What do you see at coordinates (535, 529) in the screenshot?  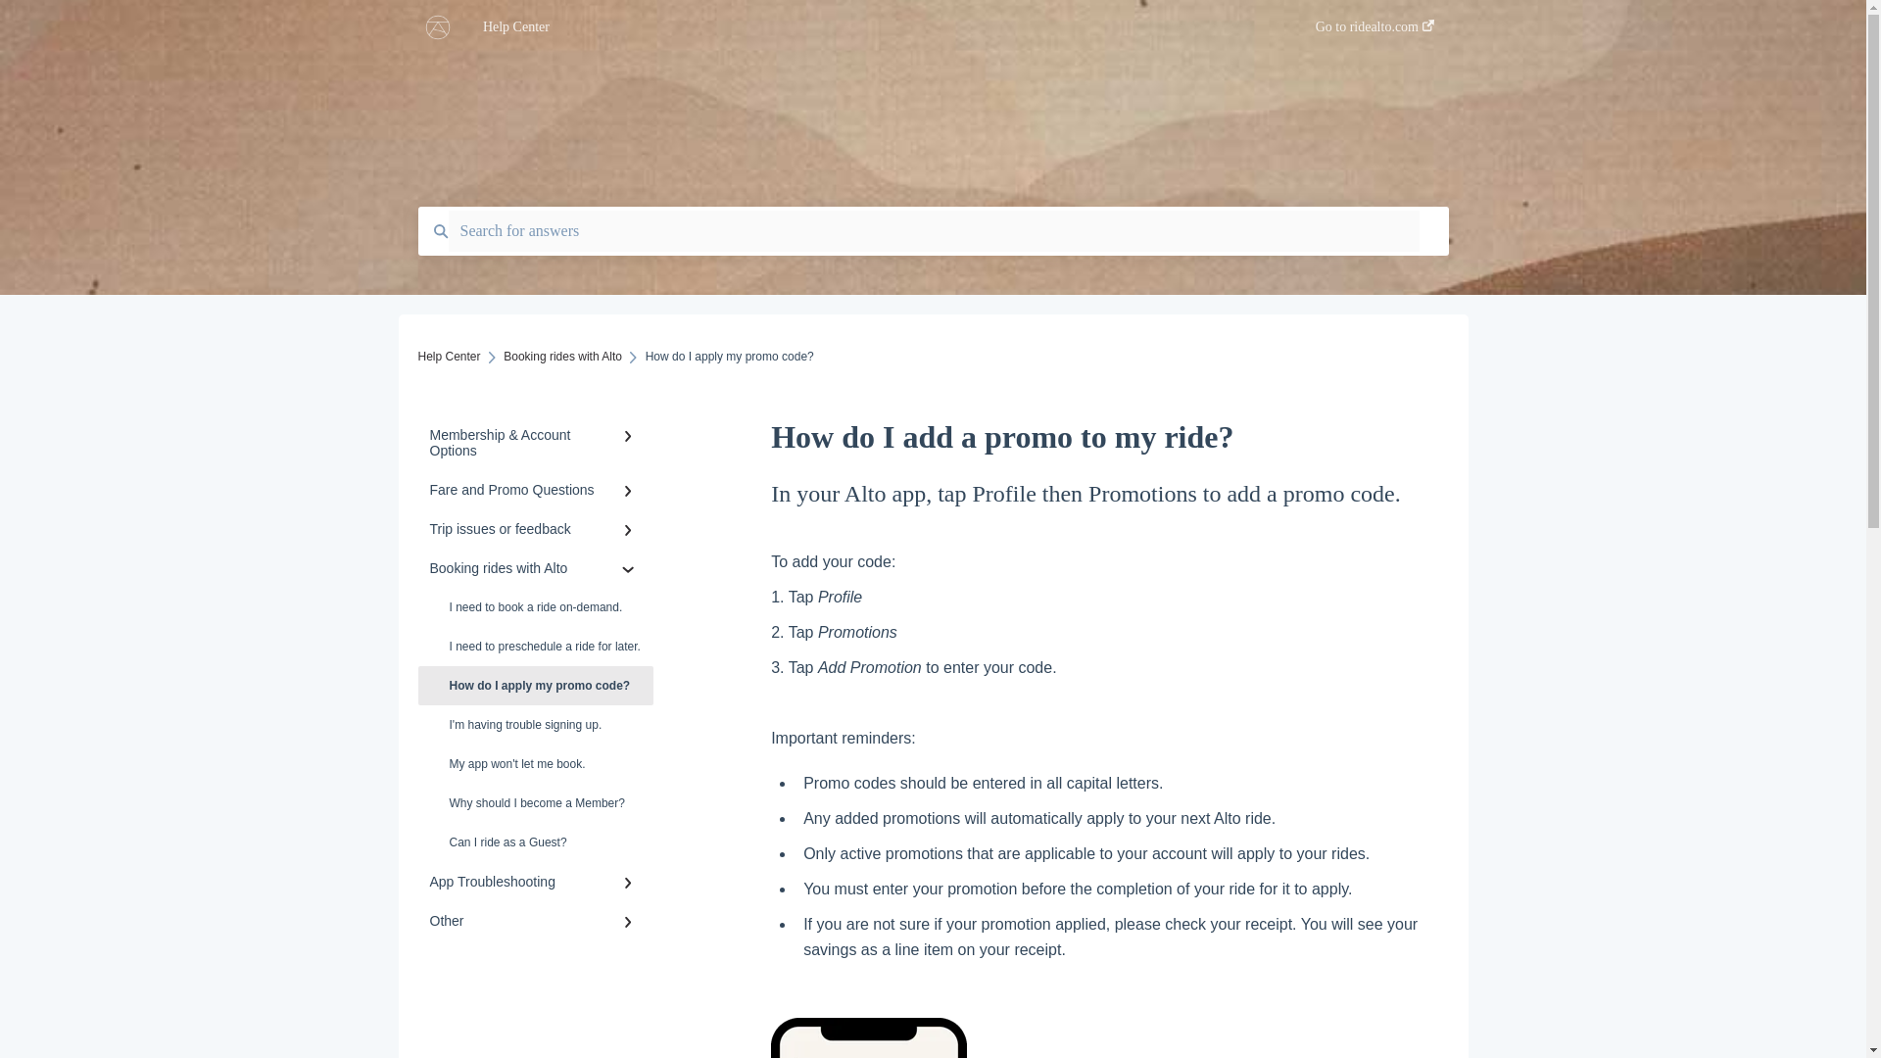 I see `Trip issues or feedback` at bounding box center [535, 529].